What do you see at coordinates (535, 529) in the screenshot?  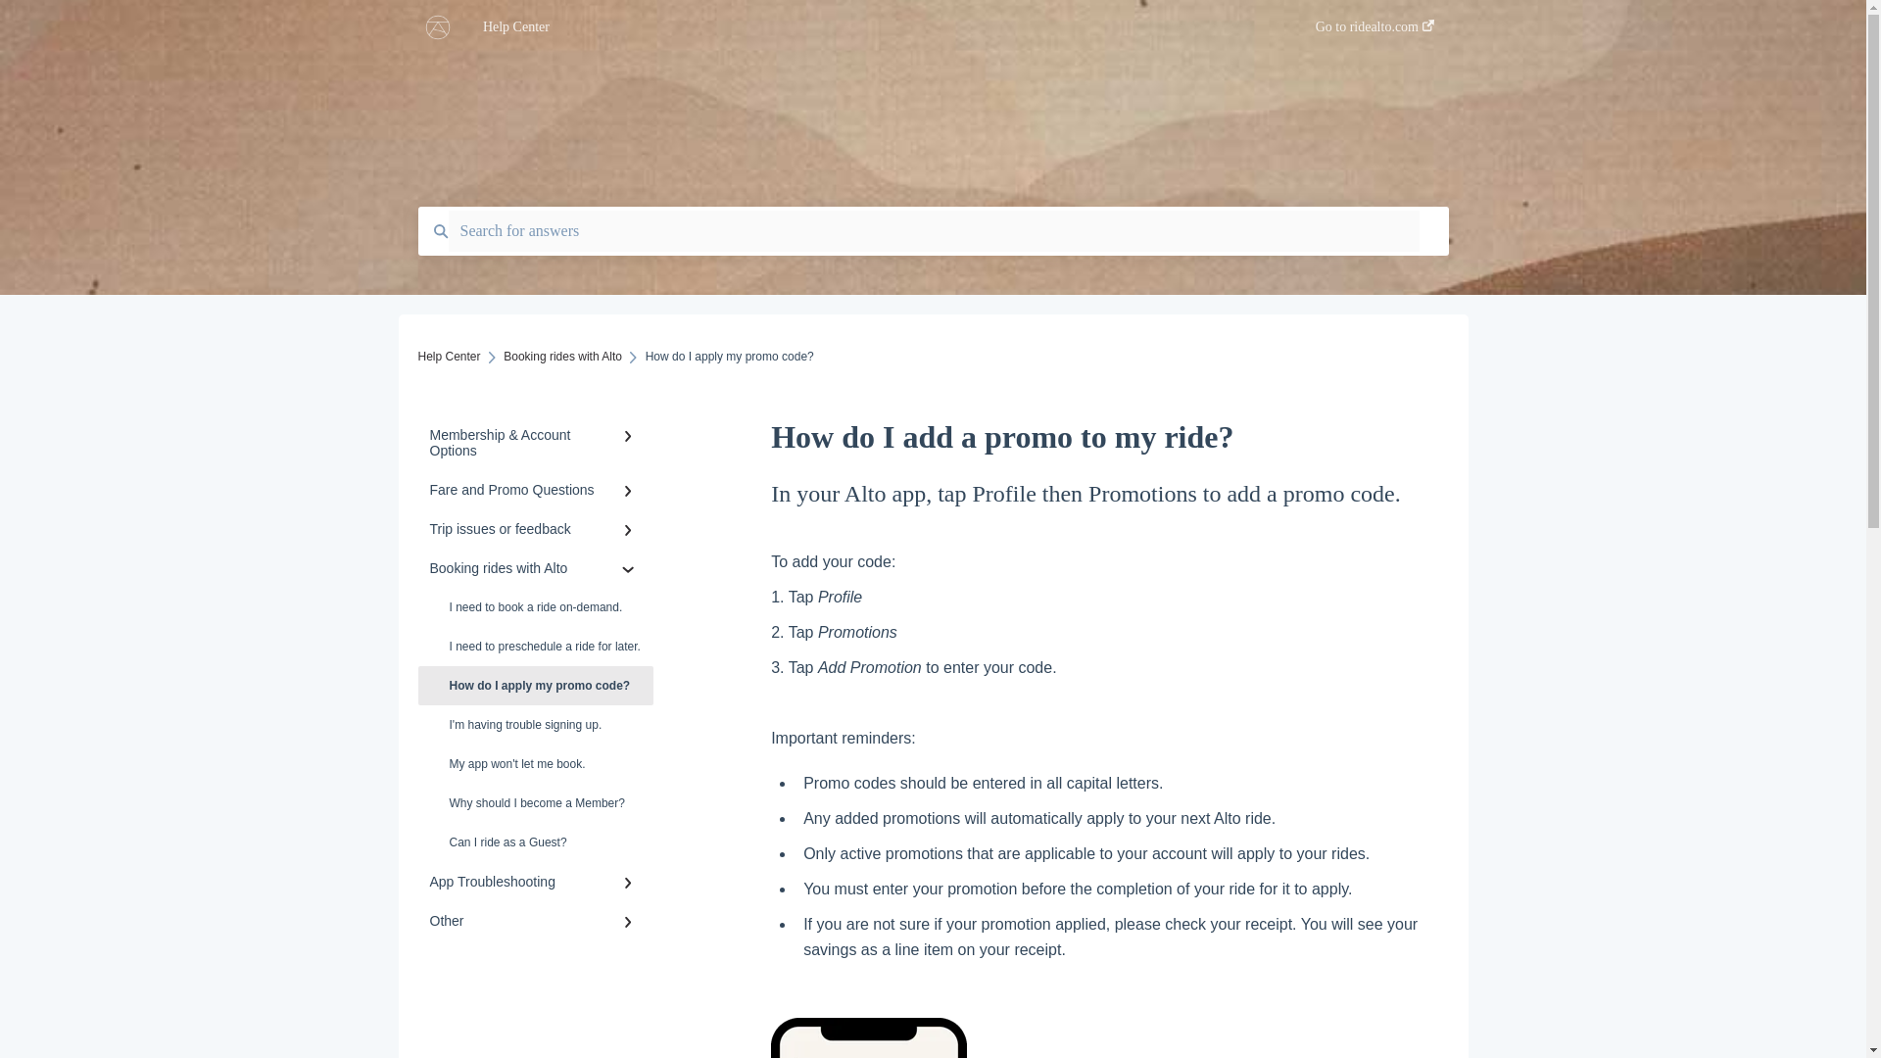 I see `Trip issues or feedback` at bounding box center [535, 529].